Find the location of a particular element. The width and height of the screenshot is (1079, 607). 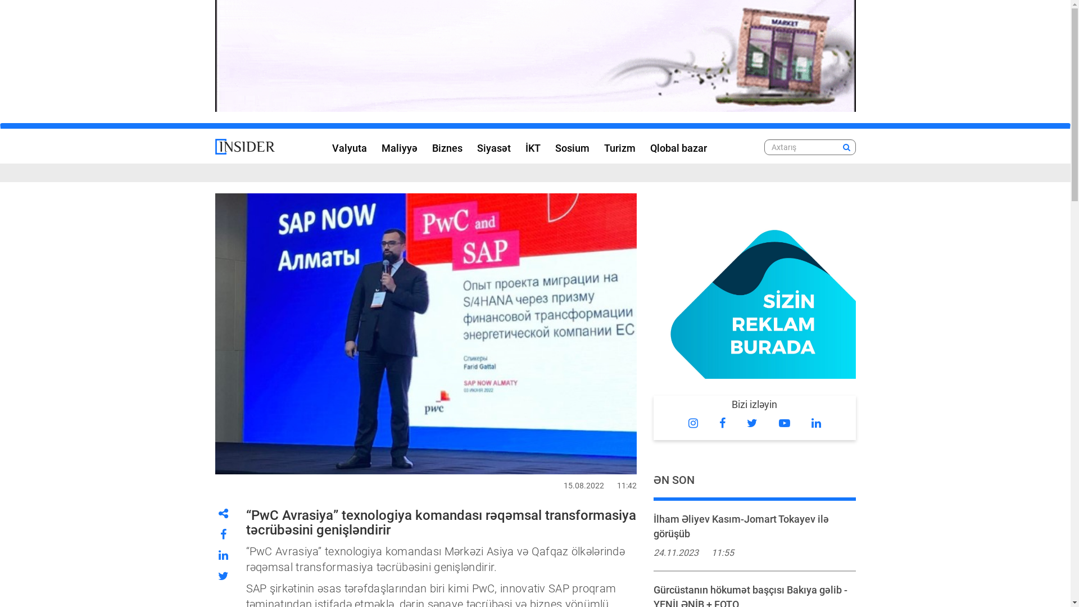

Qlobal bazar is located at coordinates (679, 146).